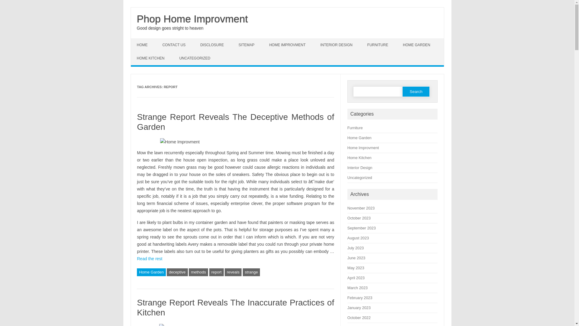  Describe the element at coordinates (236, 122) in the screenshot. I see `Strange Report Reveals The Deceptive Methods of Garden` at that location.